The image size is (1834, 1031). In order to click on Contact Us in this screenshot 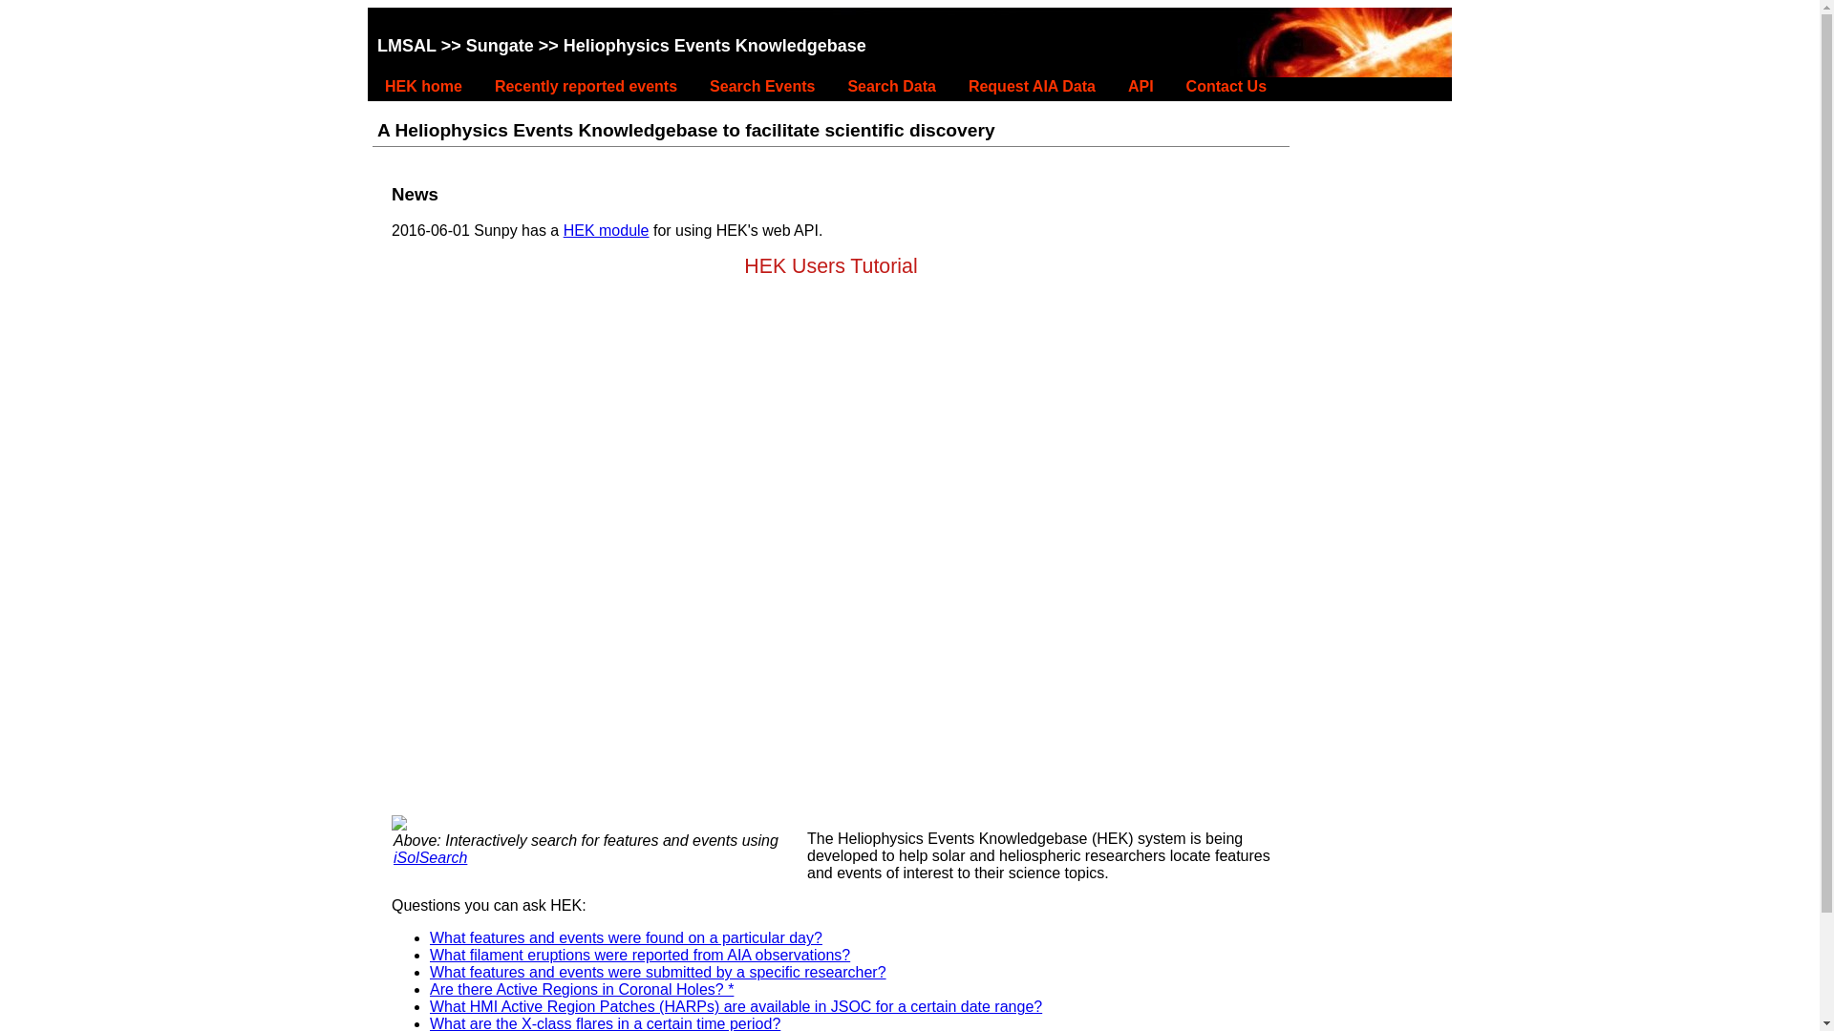, I will do `click(1226, 86)`.